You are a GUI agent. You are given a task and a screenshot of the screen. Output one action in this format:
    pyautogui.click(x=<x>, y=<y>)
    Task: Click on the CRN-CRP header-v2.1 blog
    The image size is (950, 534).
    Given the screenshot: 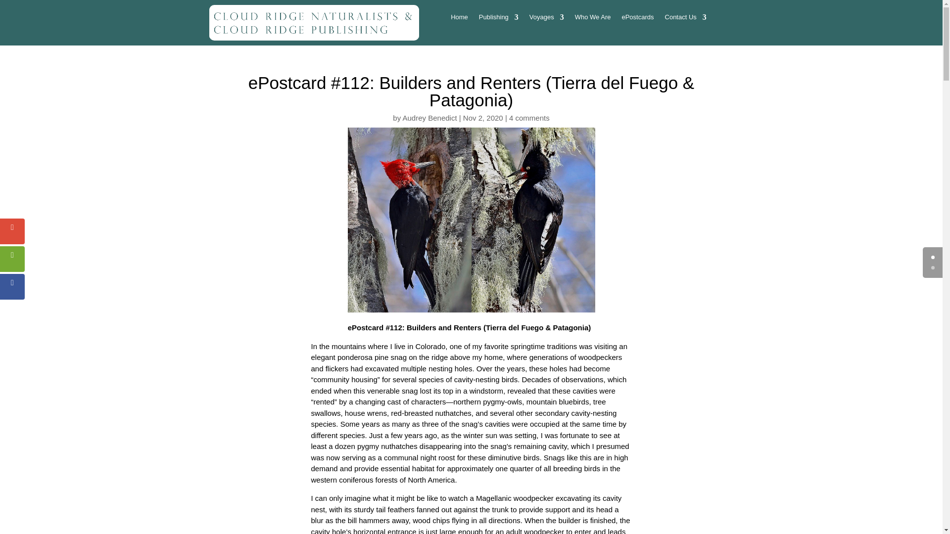 What is the action you would take?
    pyautogui.click(x=314, y=23)
    